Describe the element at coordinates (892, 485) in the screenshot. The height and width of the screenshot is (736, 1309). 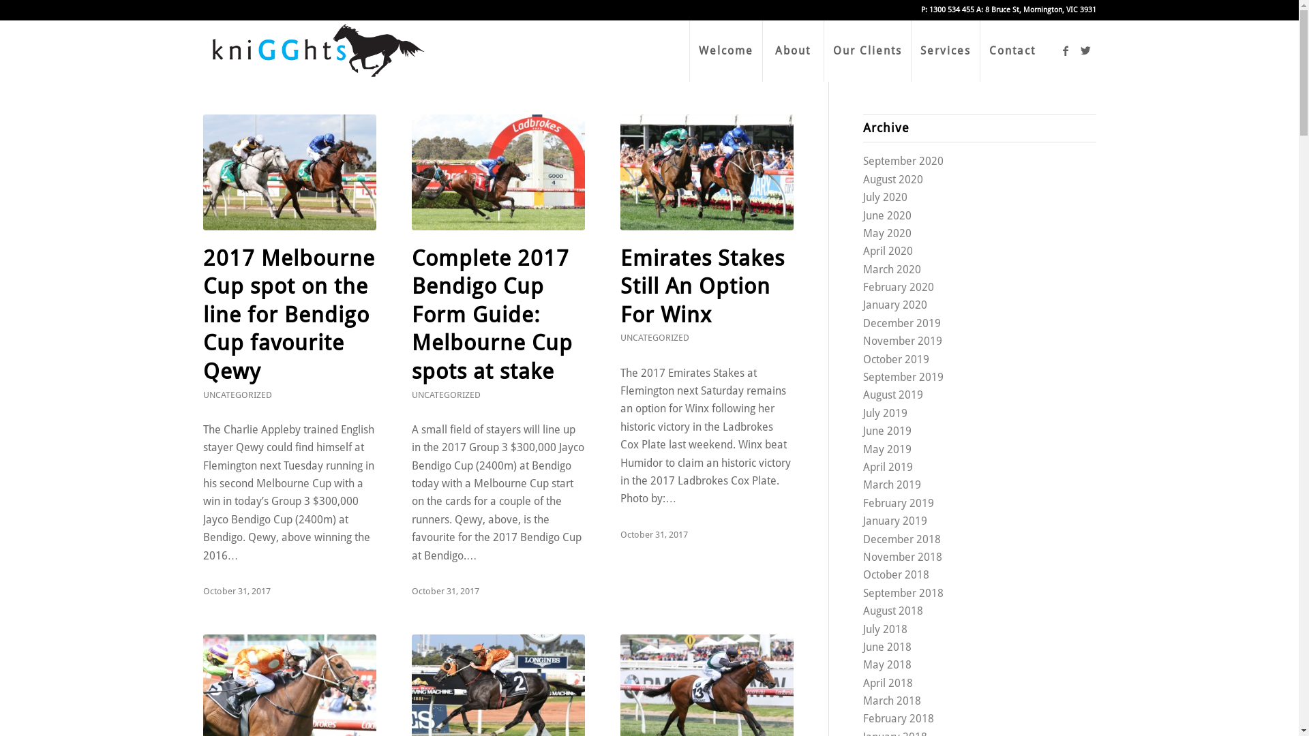
I see `March 2019` at that location.